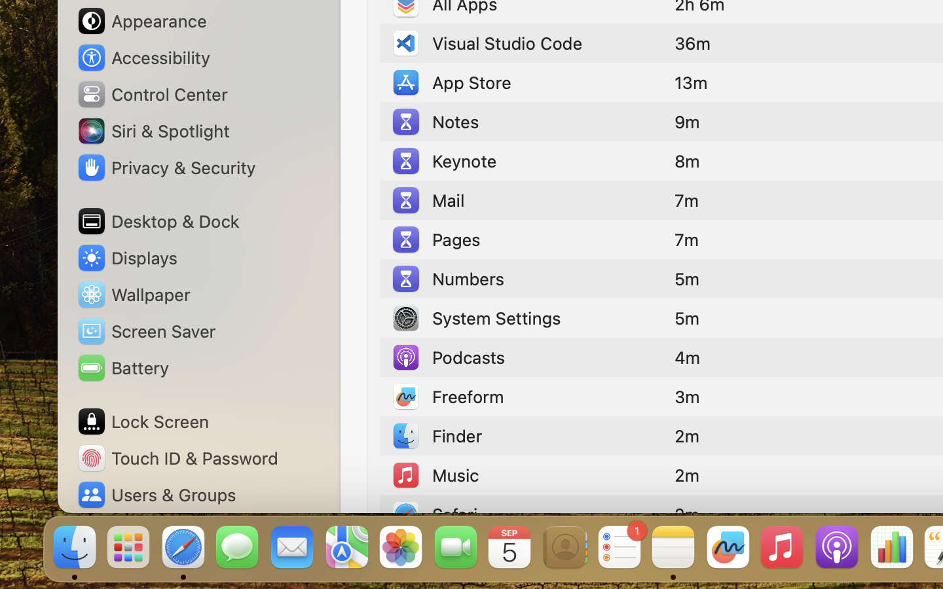 The height and width of the screenshot is (589, 943). I want to click on Podcasts, so click(448, 357).